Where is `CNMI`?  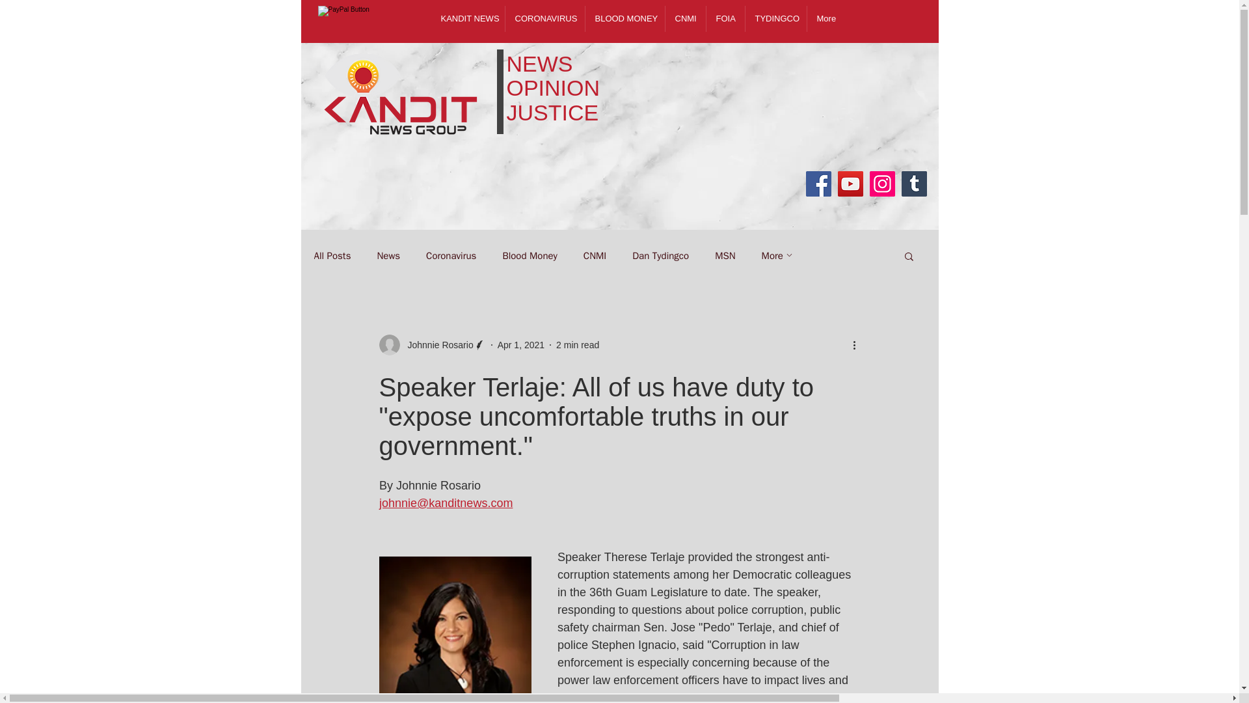
CNMI is located at coordinates (595, 256).